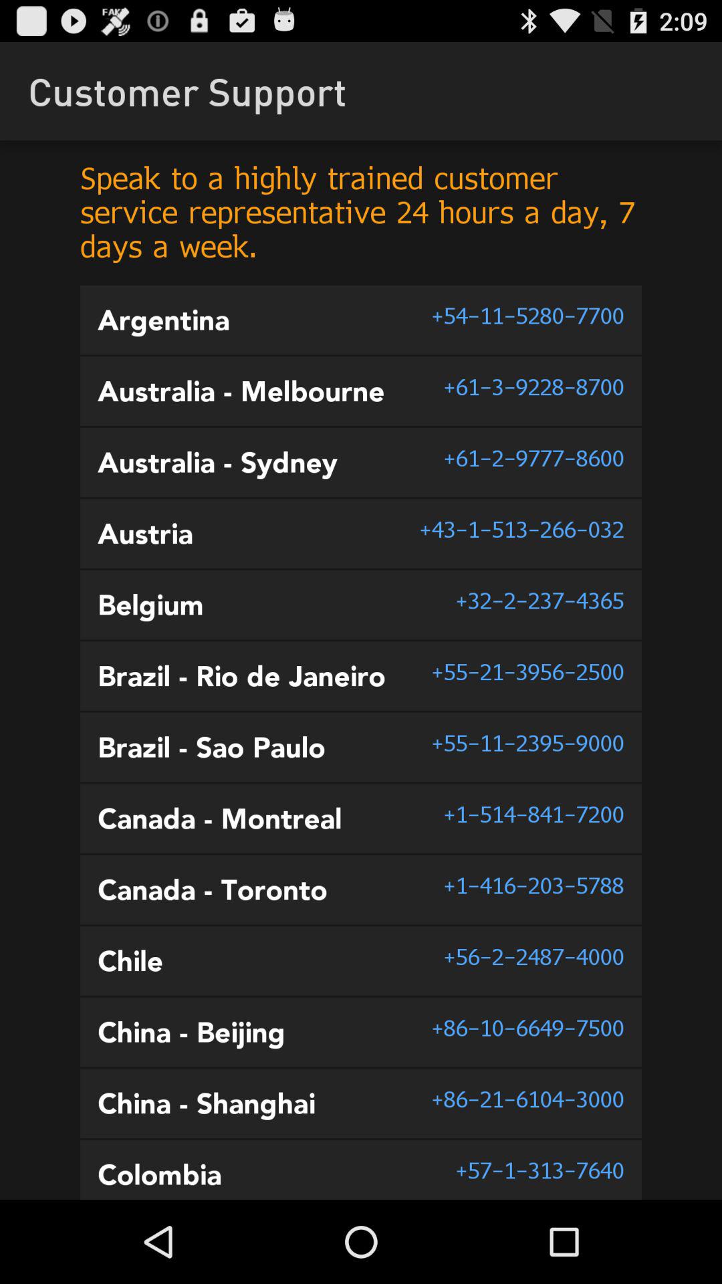 Image resolution: width=722 pixels, height=1284 pixels. What do you see at coordinates (527, 671) in the screenshot?
I see `turn on the 55 21 3956 item` at bounding box center [527, 671].